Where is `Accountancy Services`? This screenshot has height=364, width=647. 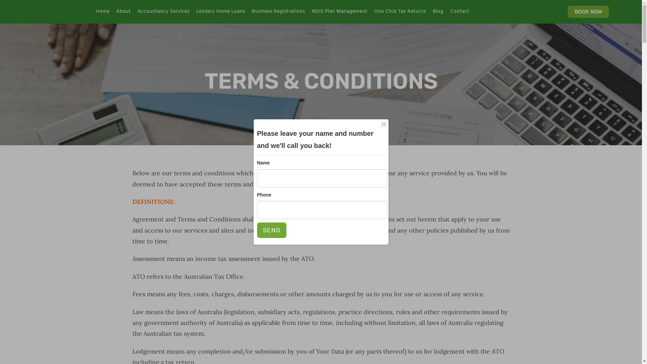
Accountancy Services is located at coordinates (163, 12).